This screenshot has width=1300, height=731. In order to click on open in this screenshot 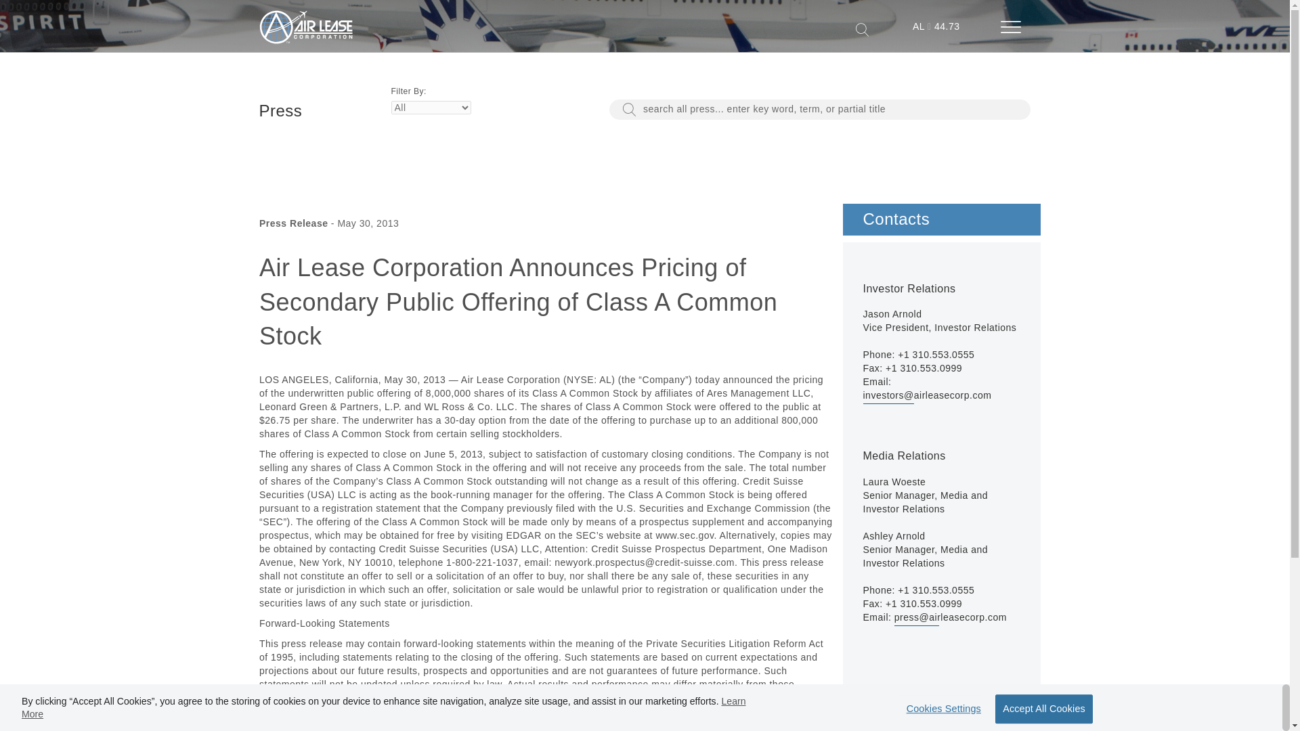, I will do `click(1016, 28)`.